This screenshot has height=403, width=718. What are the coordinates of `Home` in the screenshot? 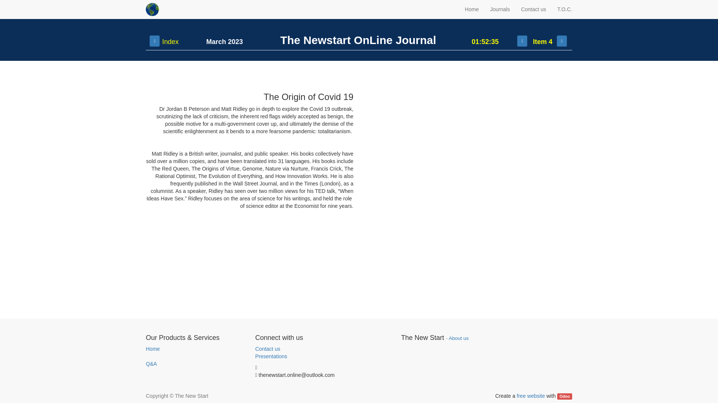 It's located at (153, 349).